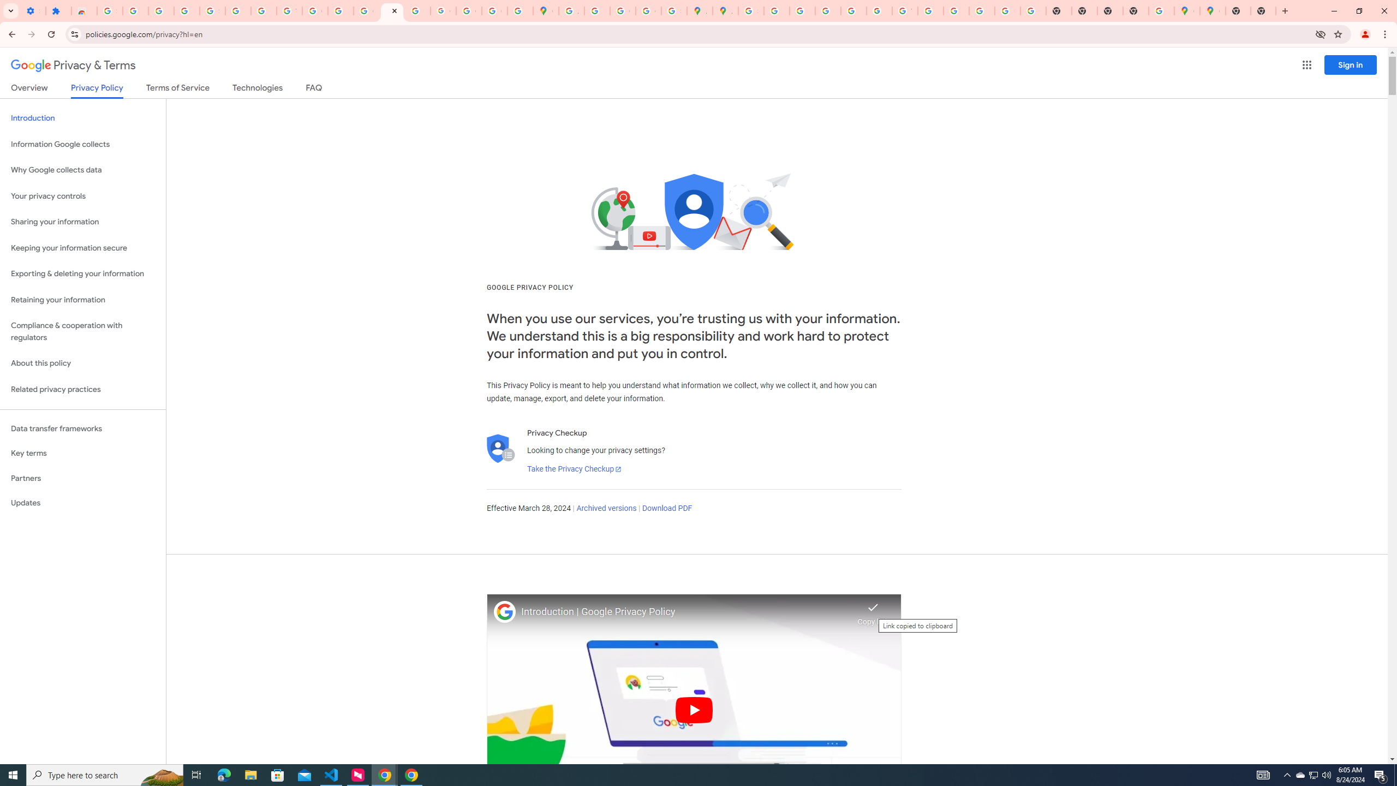 This screenshot has height=786, width=1397. I want to click on Your privacy controls, so click(83, 196).